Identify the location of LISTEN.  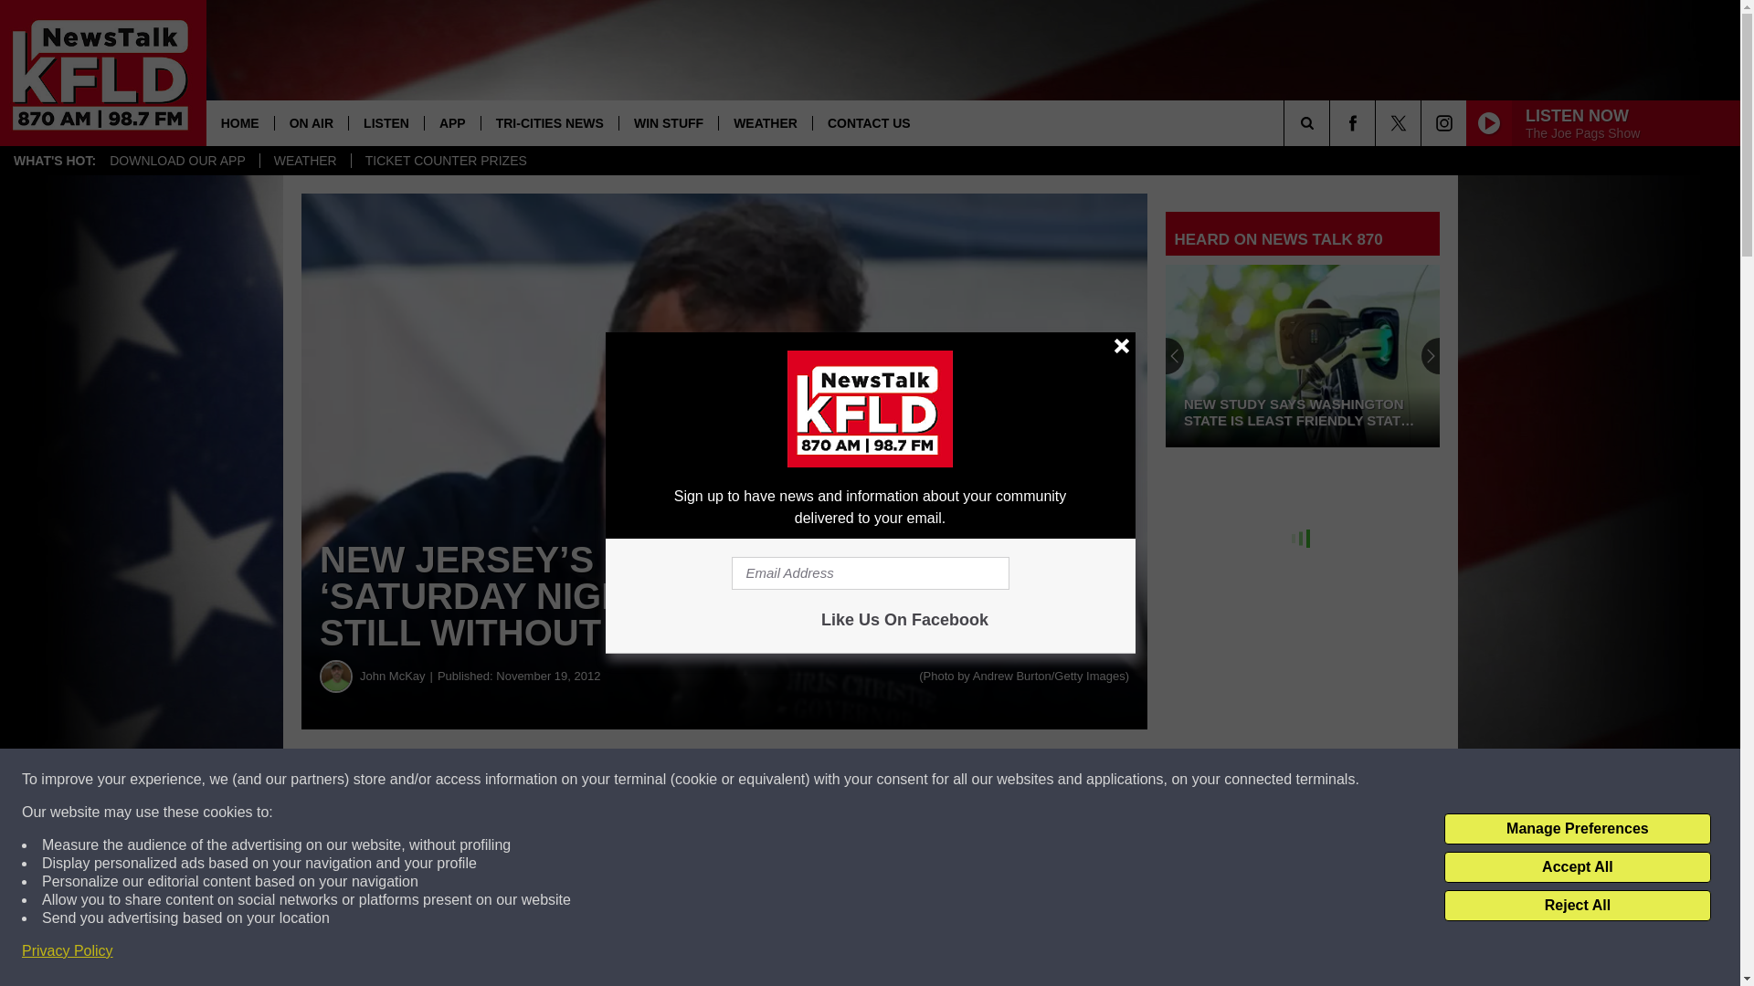
(386, 122).